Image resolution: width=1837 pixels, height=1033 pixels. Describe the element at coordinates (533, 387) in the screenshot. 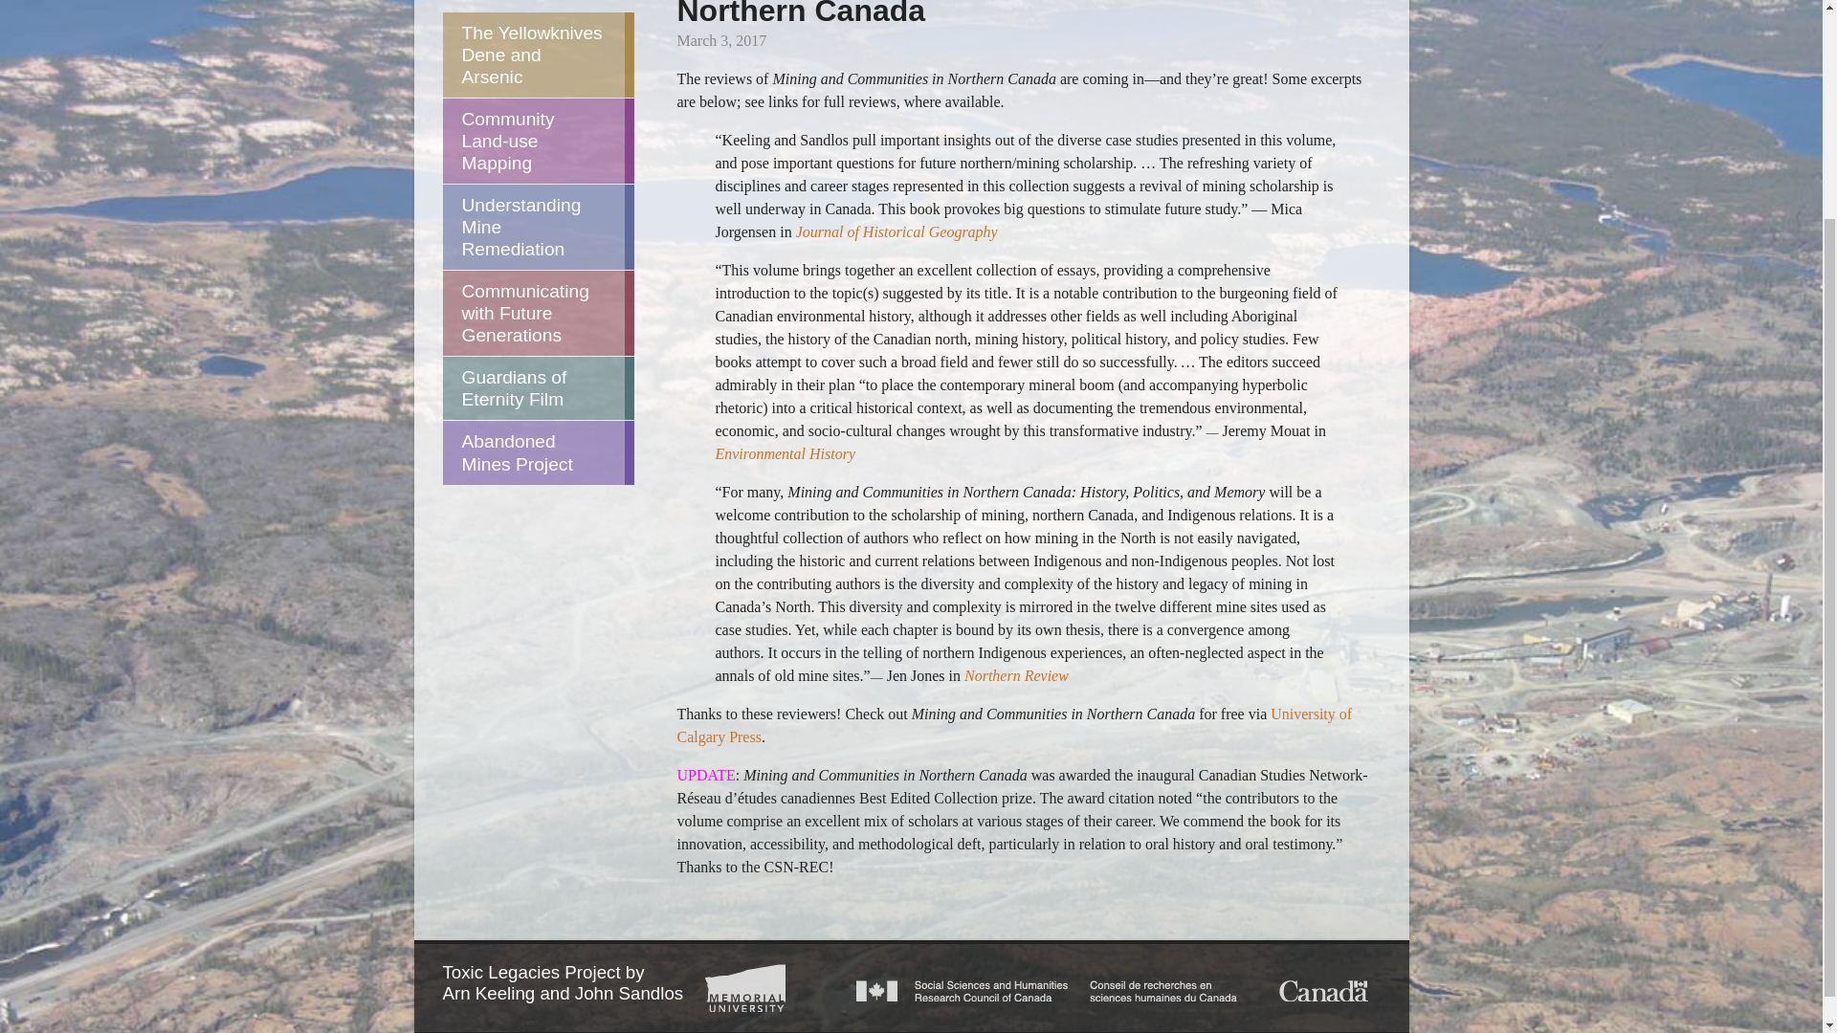

I see `Guardians of Eternity Film` at that location.